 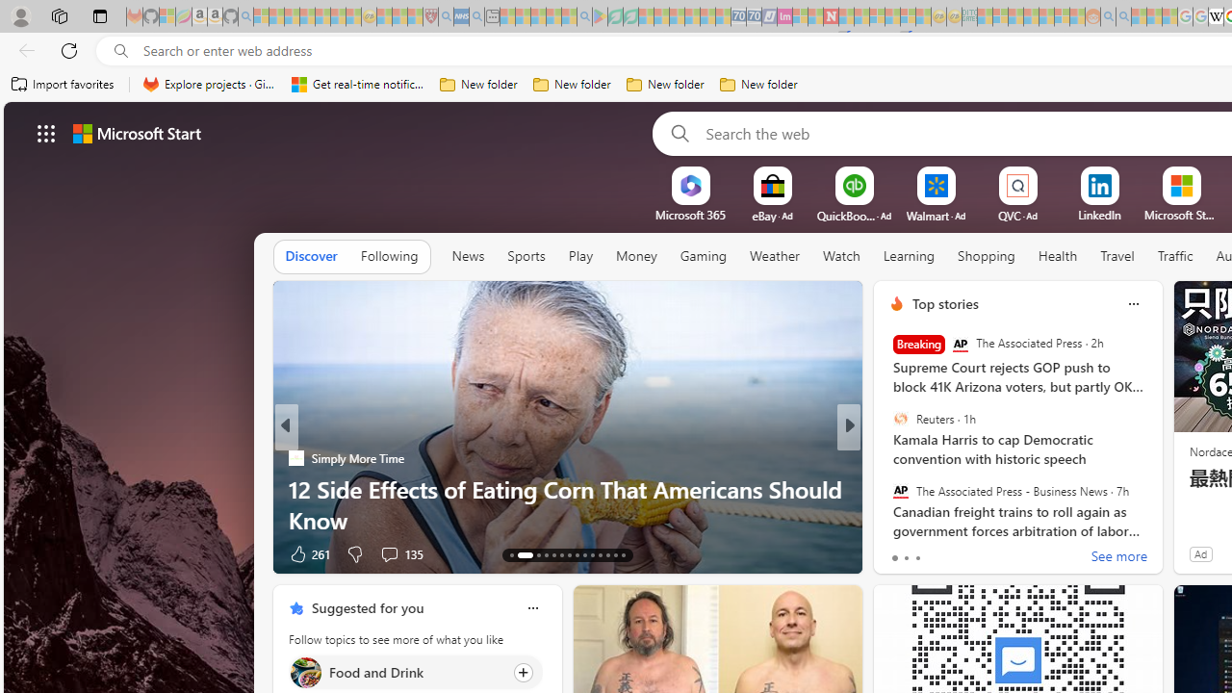 I want to click on Microsoft-Report a Concern to Bing - Sleeping, so click(x=167, y=17).